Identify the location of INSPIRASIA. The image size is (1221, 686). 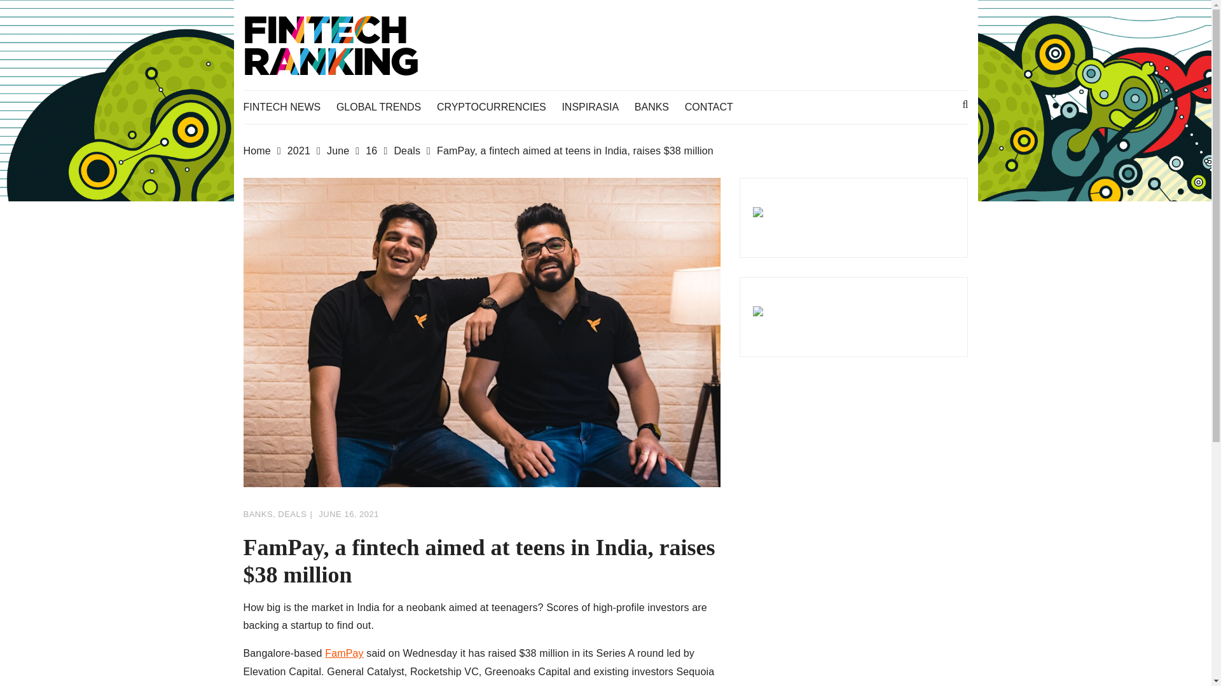
(597, 107).